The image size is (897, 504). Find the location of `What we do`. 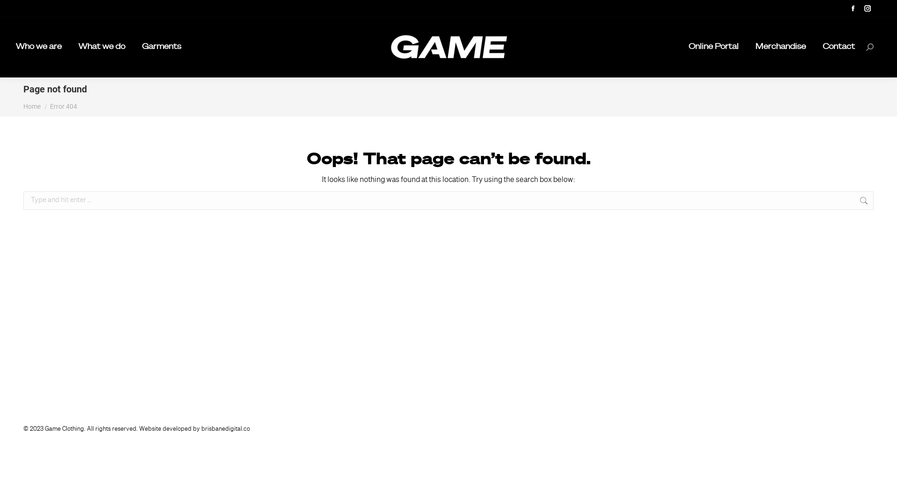

What we do is located at coordinates (102, 47).